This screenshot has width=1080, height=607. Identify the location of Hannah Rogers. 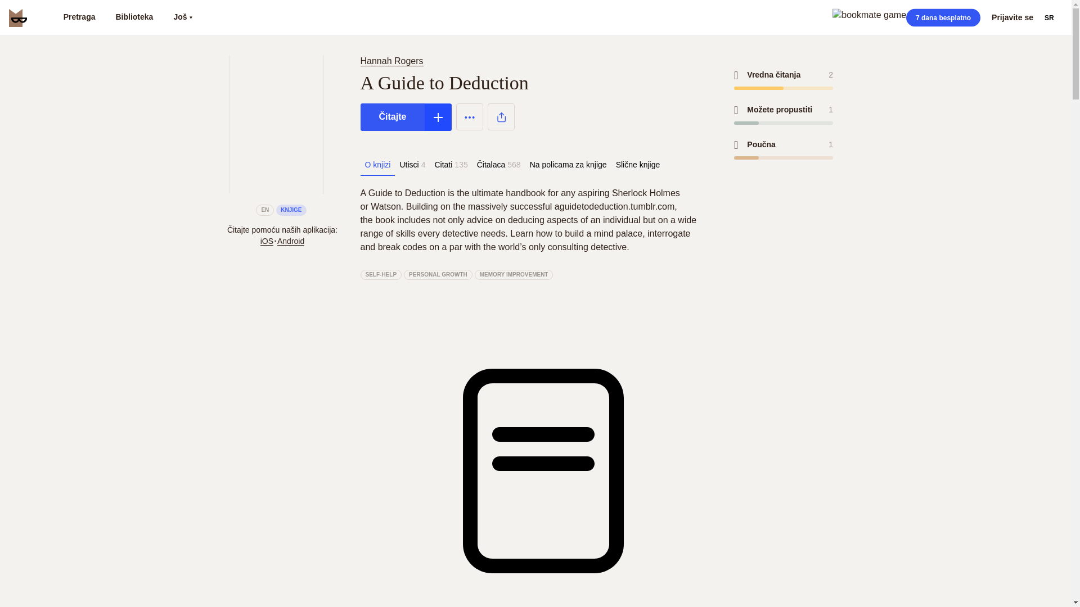
(394, 61).